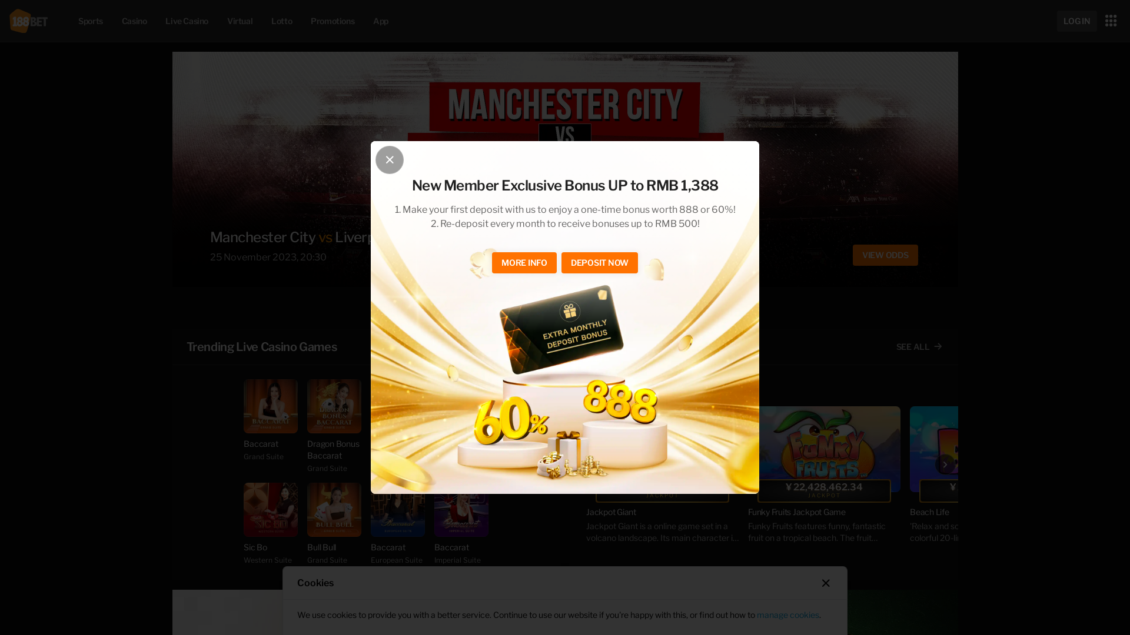 The image size is (1130, 635). I want to click on Beach Life, so click(986, 449).